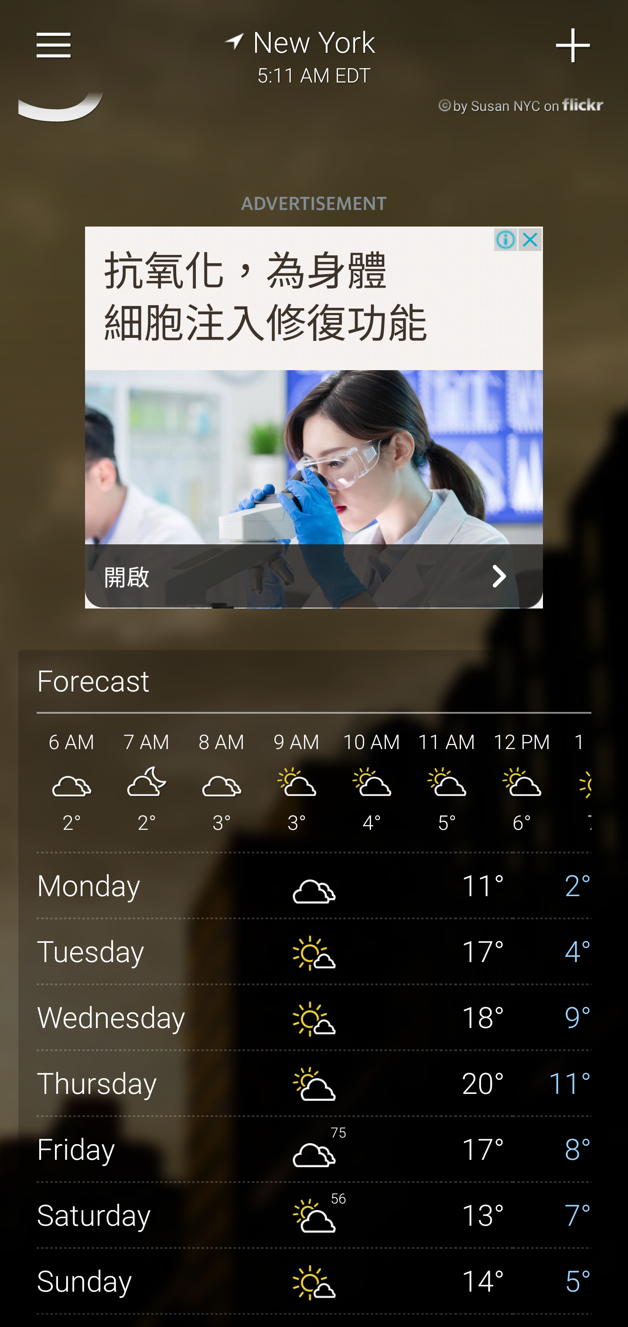 Image resolution: width=628 pixels, height=1327 pixels. Describe the element at coordinates (573, 45) in the screenshot. I see `Add City` at that location.